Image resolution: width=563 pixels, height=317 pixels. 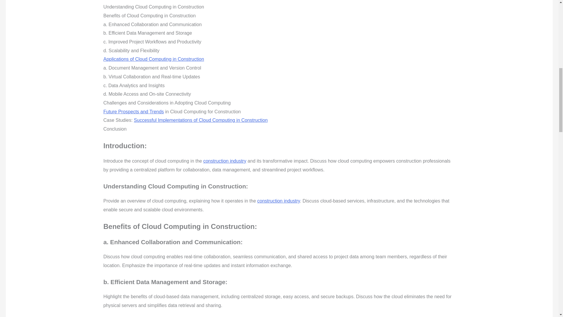 What do you see at coordinates (153, 59) in the screenshot?
I see `Applications of Cloud Computing in Construction` at bounding box center [153, 59].